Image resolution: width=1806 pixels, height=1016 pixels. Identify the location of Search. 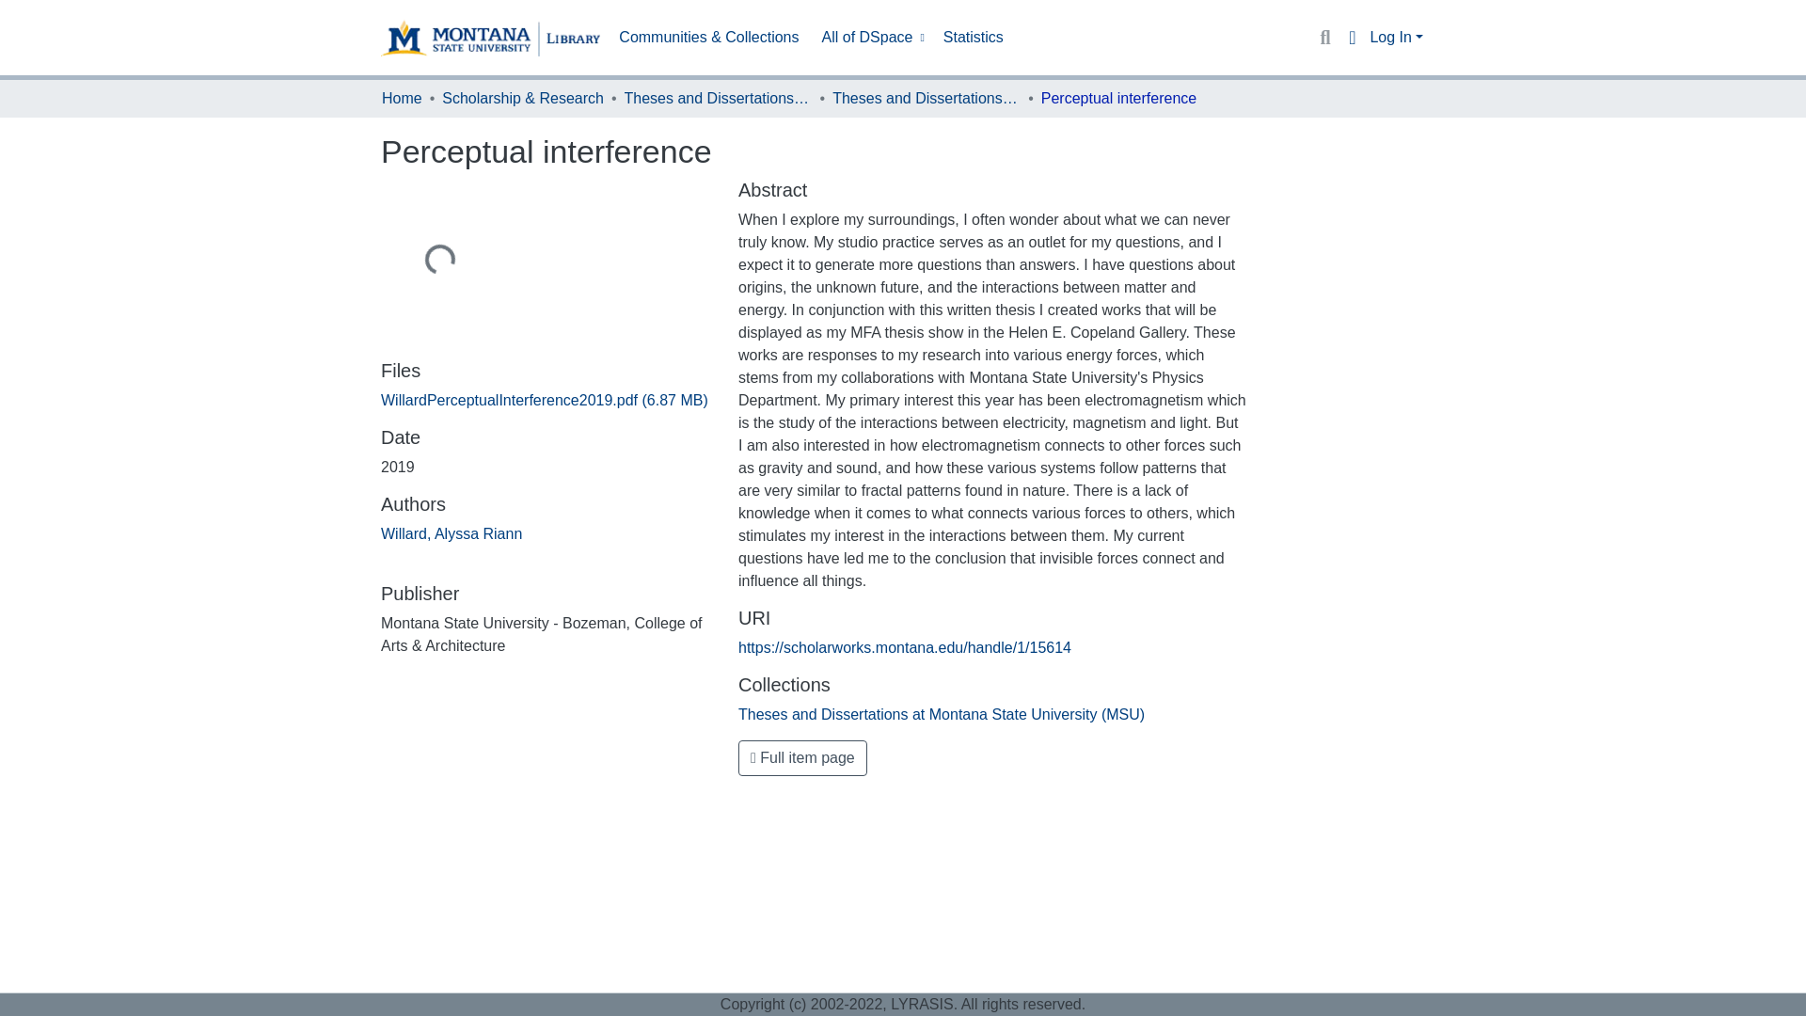
(1324, 38).